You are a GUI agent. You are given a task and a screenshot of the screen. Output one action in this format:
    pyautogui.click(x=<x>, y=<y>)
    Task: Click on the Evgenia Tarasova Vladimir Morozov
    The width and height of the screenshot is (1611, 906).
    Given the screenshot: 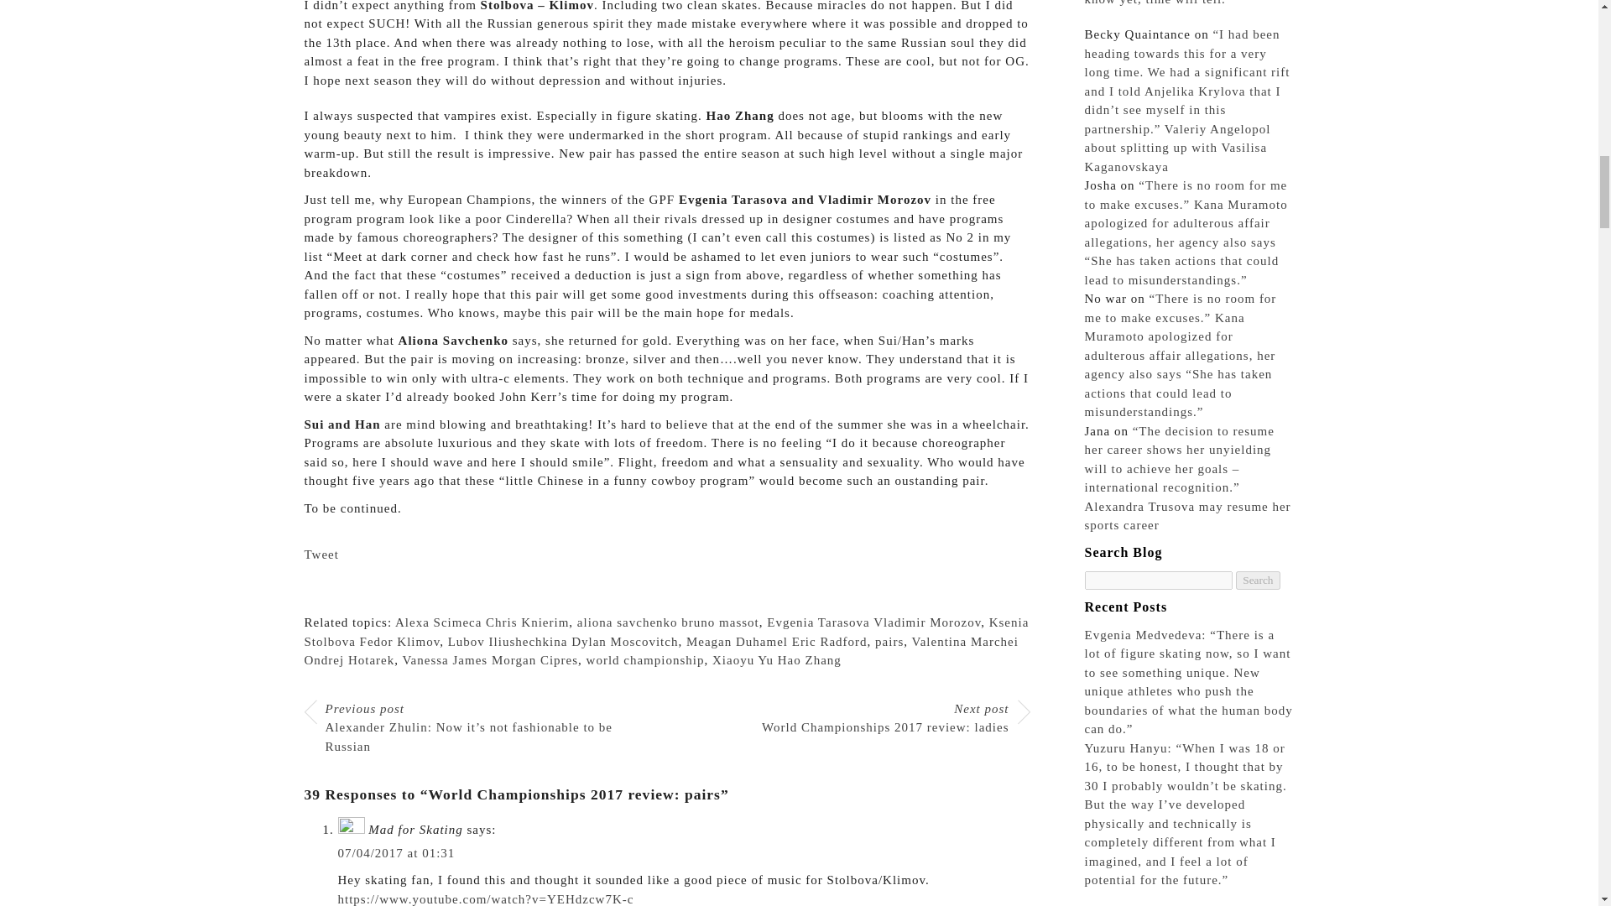 What is the action you would take?
    pyautogui.click(x=873, y=622)
    